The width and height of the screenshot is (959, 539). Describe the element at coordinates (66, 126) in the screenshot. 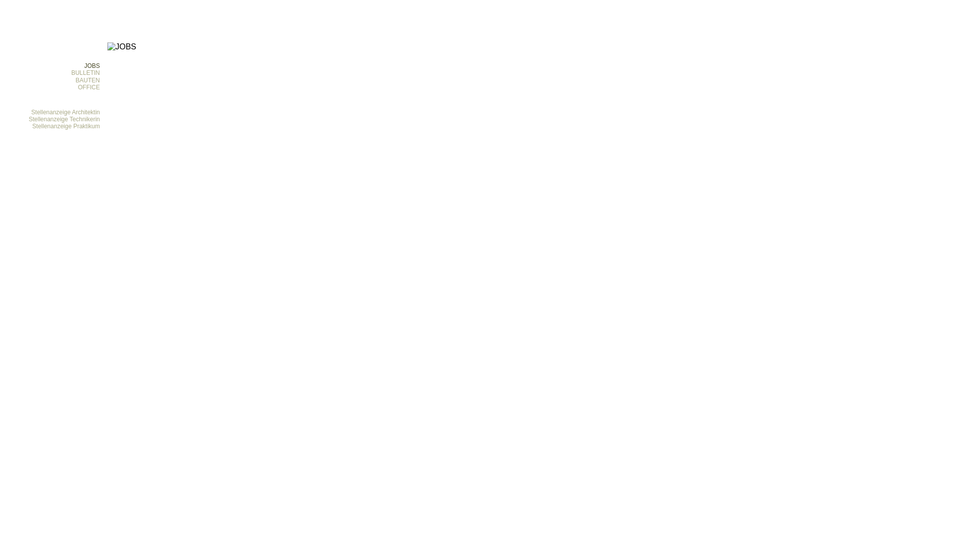

I see `Stellenanzeige Praktikum` at that location.